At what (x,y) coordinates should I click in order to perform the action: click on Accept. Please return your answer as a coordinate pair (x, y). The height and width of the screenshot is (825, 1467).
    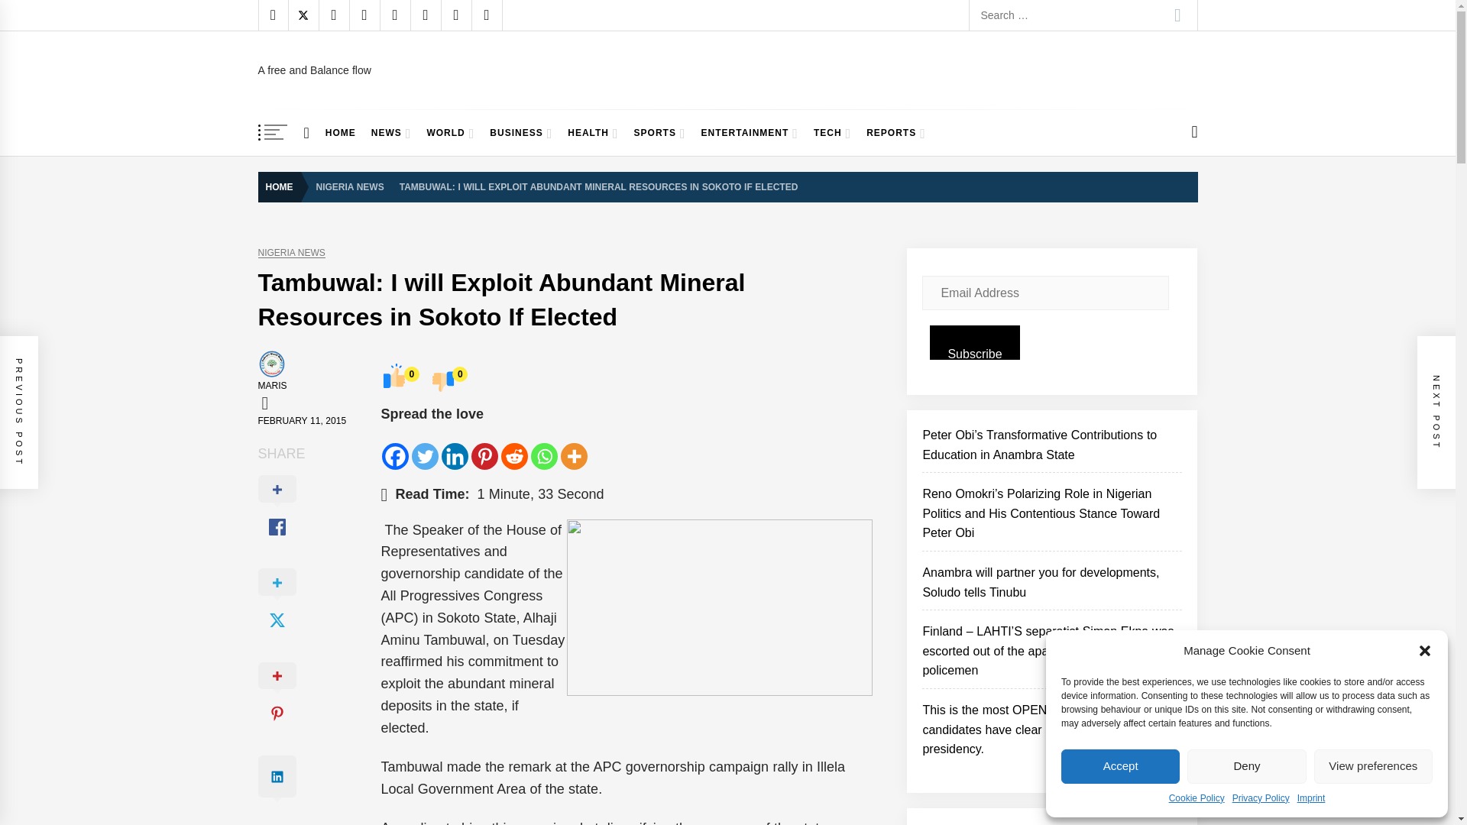
    Looking at the image, I should click on (1120, 766).